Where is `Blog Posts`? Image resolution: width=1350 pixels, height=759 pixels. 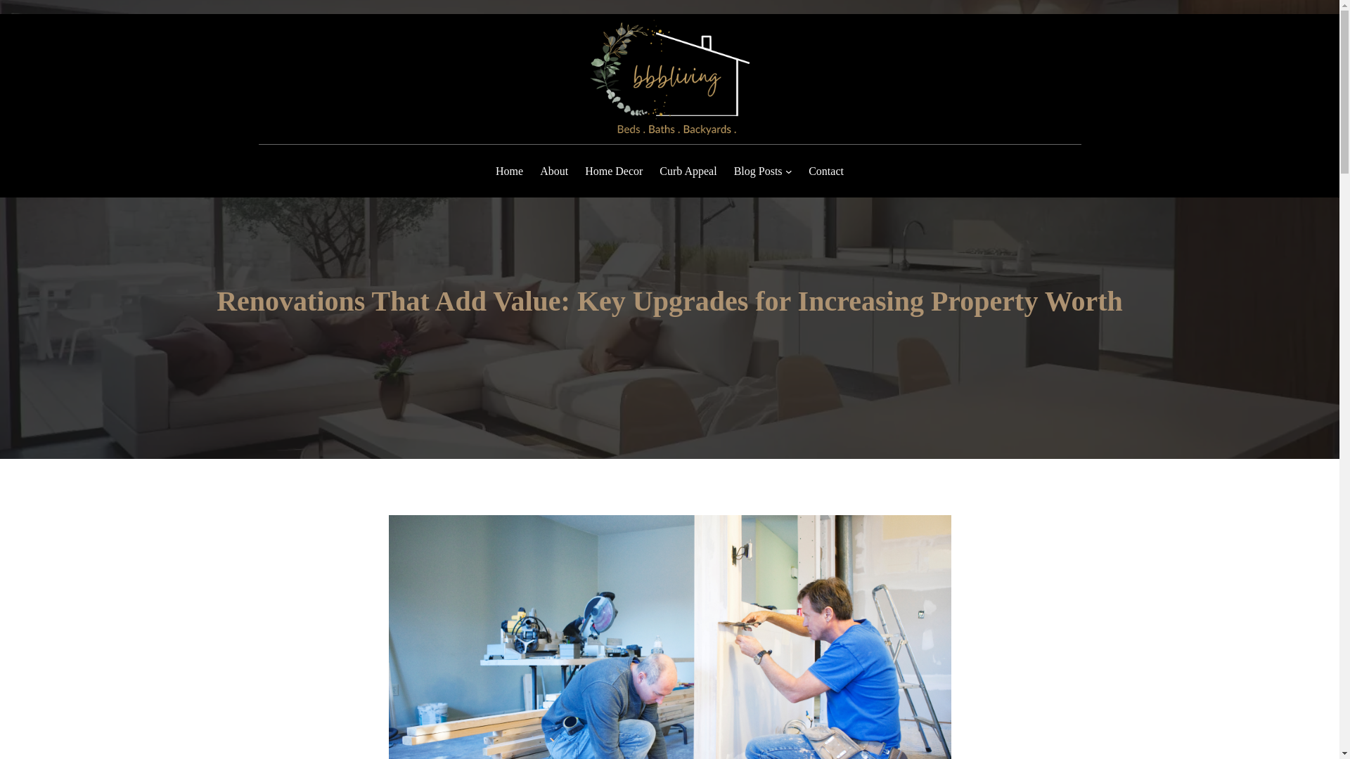
Blog Posts is located at coordinates (758, 171).